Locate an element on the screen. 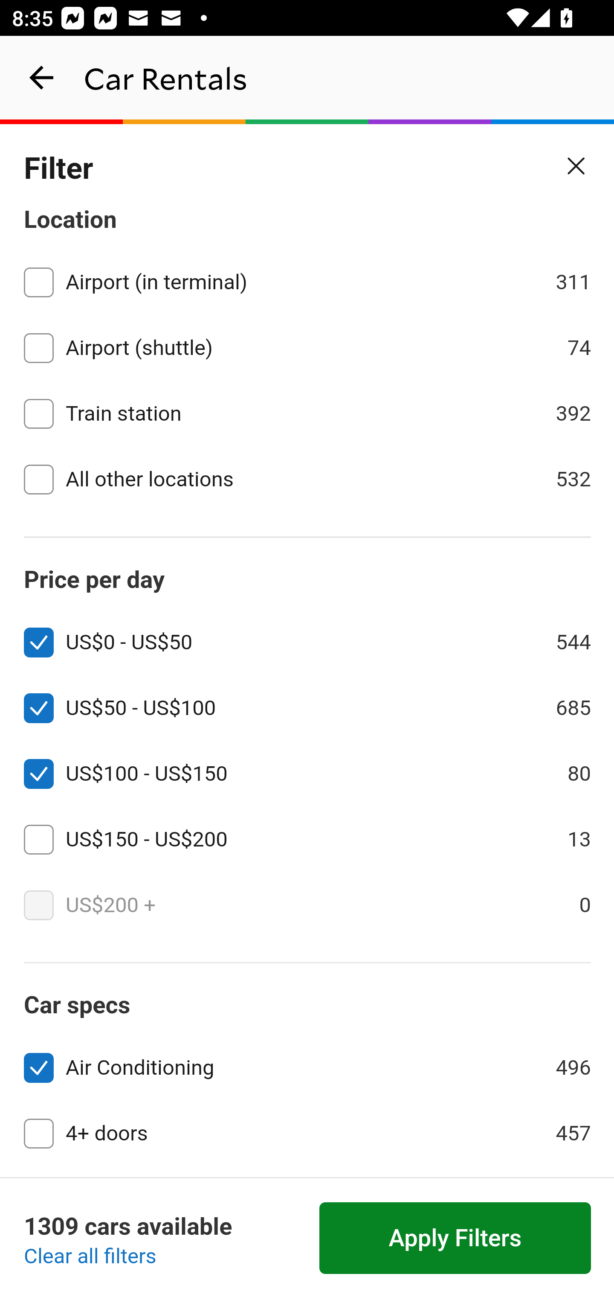 The height and width of the screenshot is (1297, 614). Close is located at coordinates (576, 166).